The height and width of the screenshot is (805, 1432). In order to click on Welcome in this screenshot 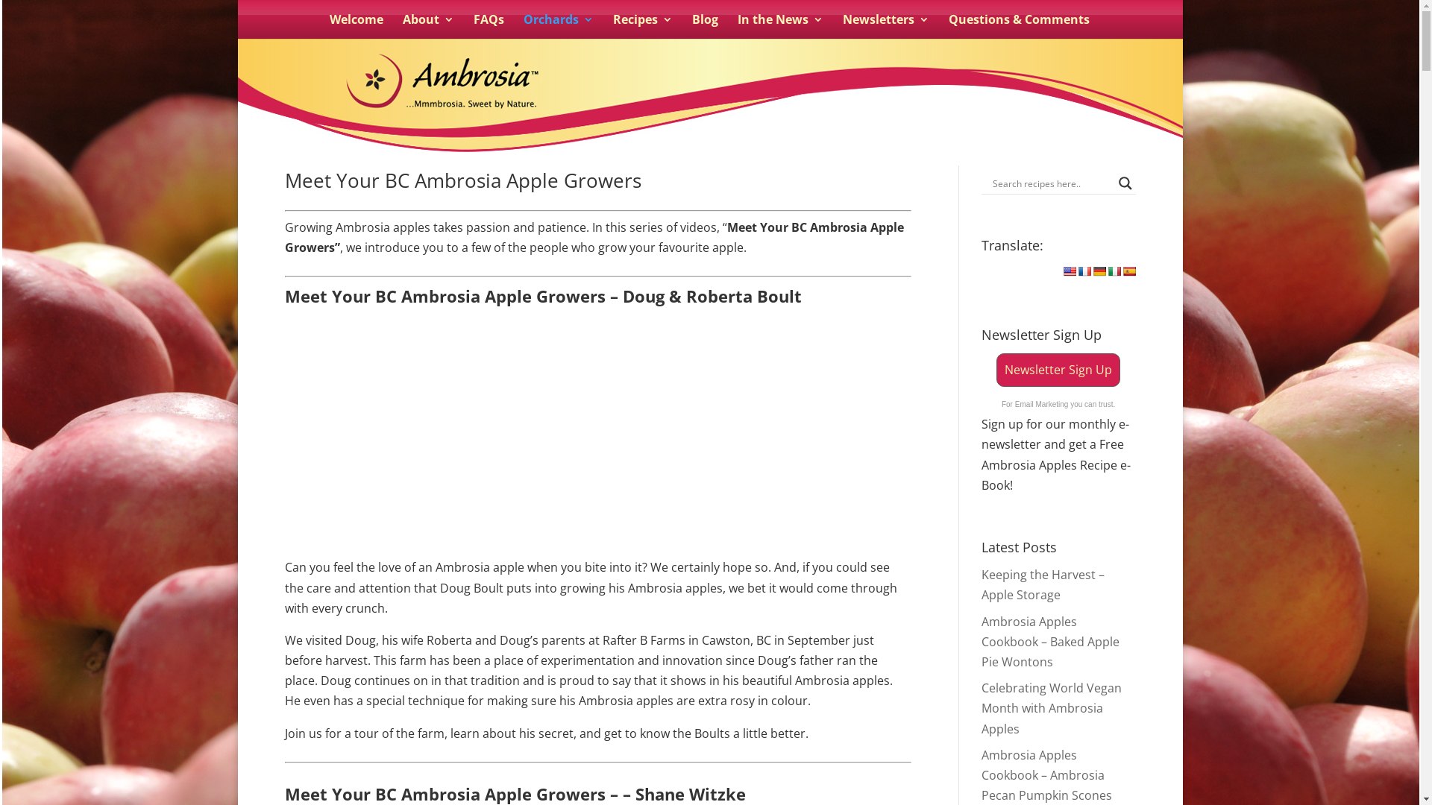, I will do `click(357, 27)`.